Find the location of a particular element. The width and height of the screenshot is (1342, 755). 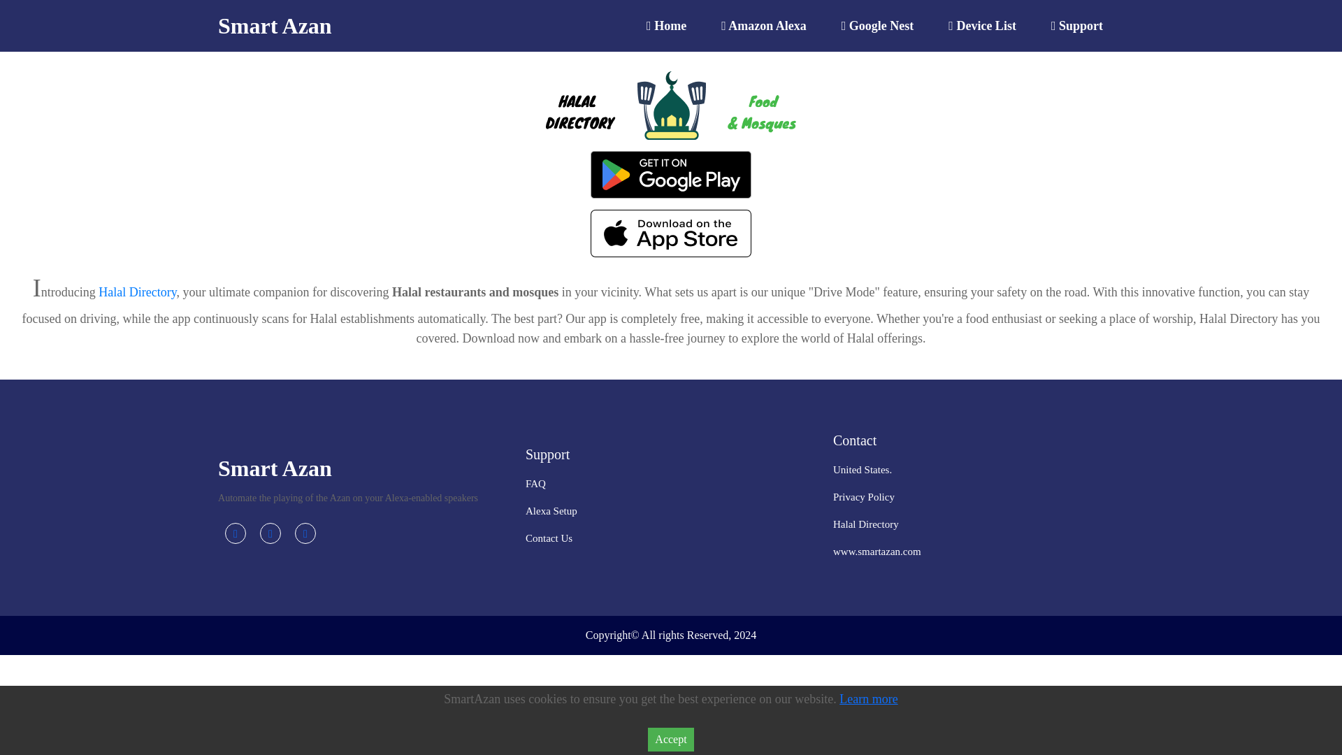

United States. is located at coordinates (863, 470).